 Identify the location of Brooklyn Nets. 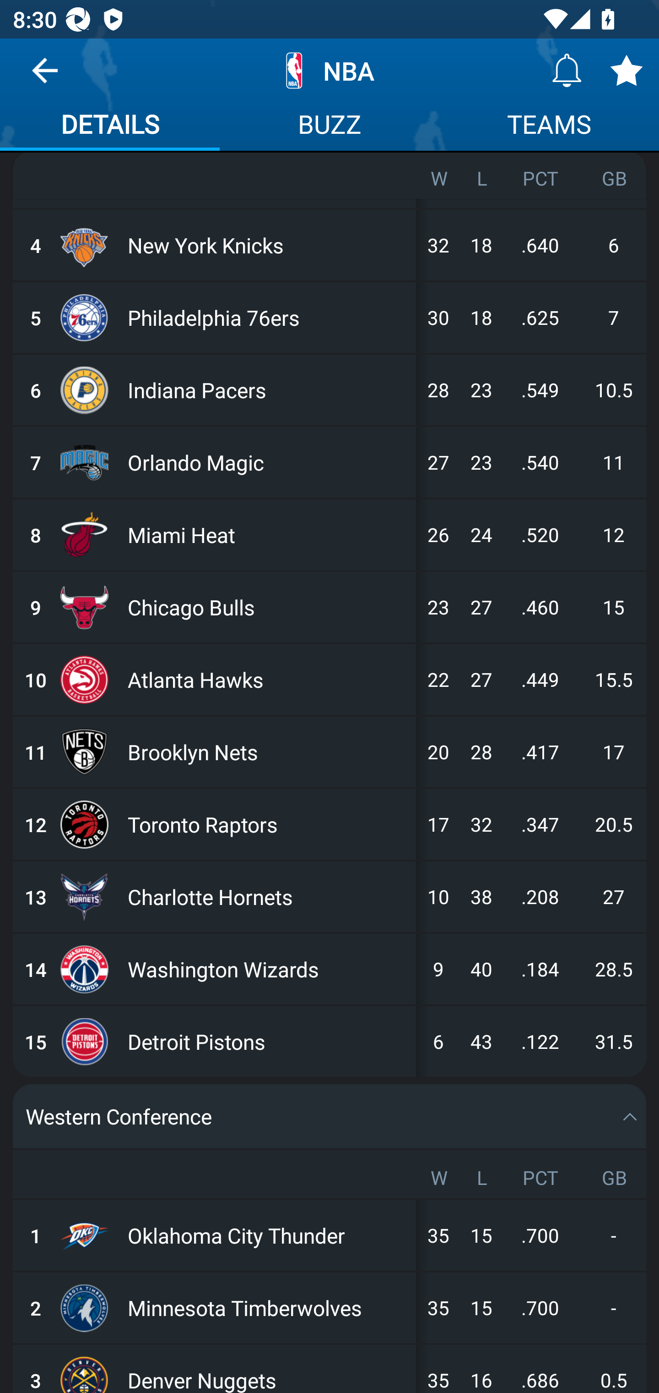
(268, 751).